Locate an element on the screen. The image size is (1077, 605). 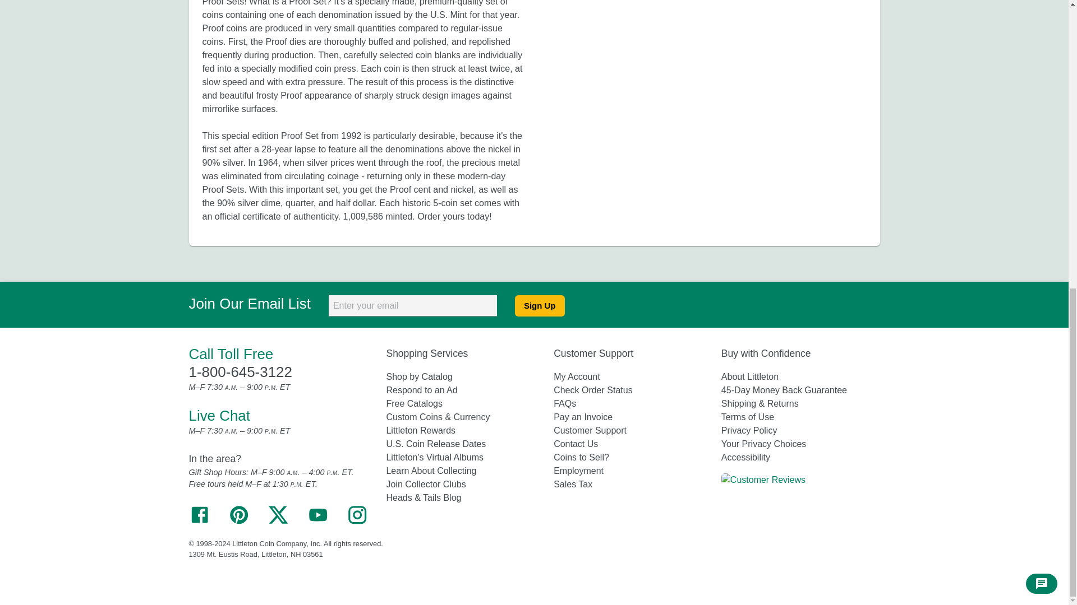
Littleton Coin Company on Twitter is located at coordinates (278, 522).